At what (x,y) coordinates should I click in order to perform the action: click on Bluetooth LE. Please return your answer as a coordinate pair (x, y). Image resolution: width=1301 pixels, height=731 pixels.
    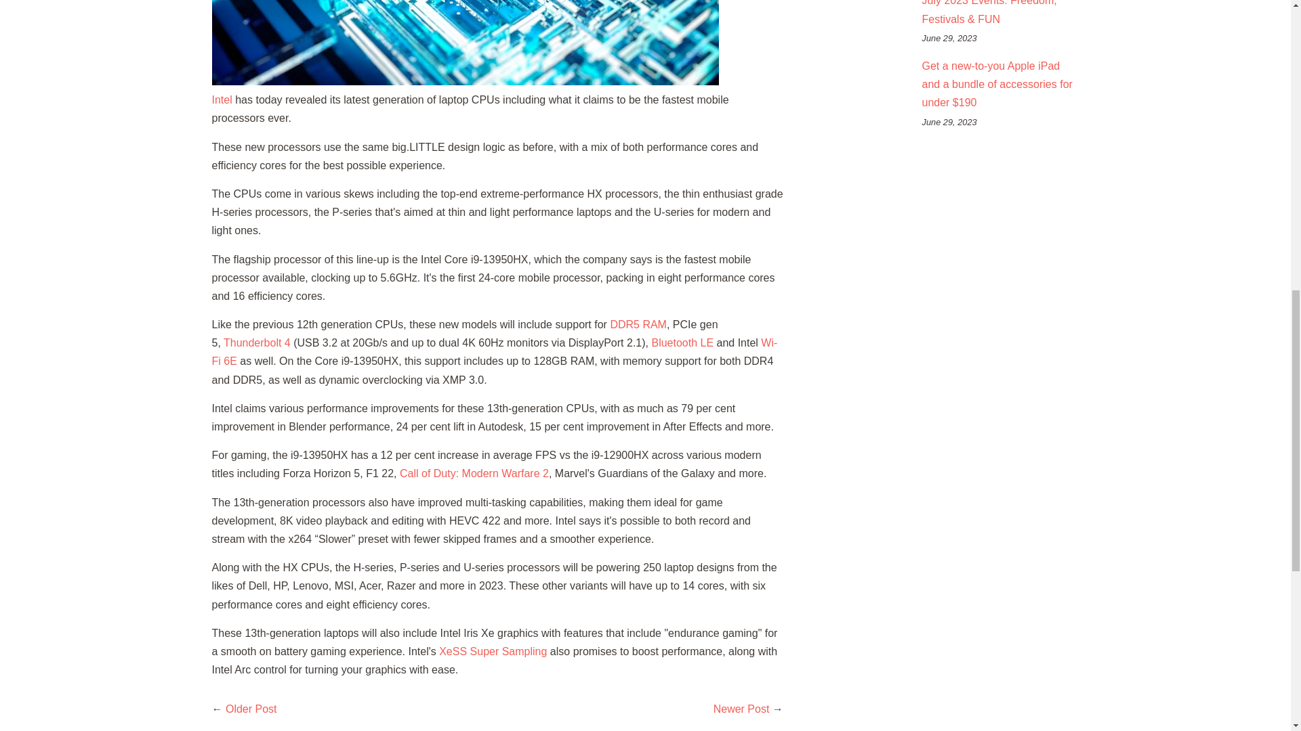
    Looking at the image, I should click on (682, 342).